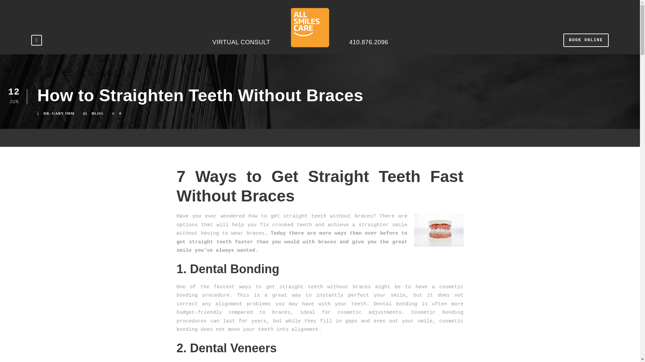 The width and height of the screenshot is (645, 362). What do you see at coordinates (241, 31) in the screenshot?
I see `VIRTUAL CONSULT` at bounding box center [241, 31].